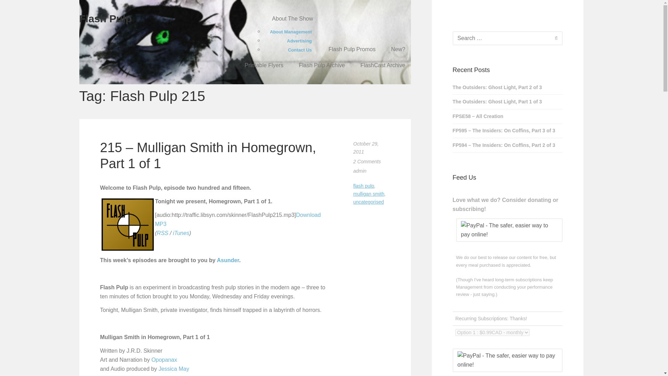 Image resolution: width=668 pixels, height=376 pixels. Describe the element at coordinates (398, 49) in the screenshot. I see `New?` at that location.